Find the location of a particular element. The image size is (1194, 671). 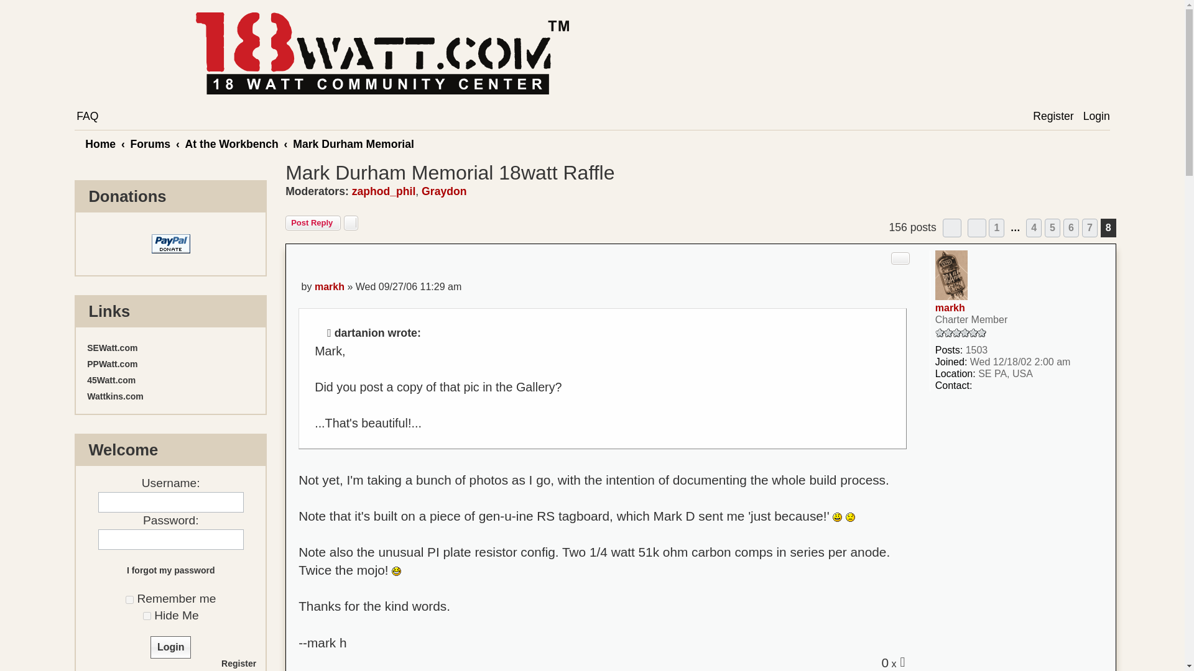

FAQ is located at coordinates (86, 117).